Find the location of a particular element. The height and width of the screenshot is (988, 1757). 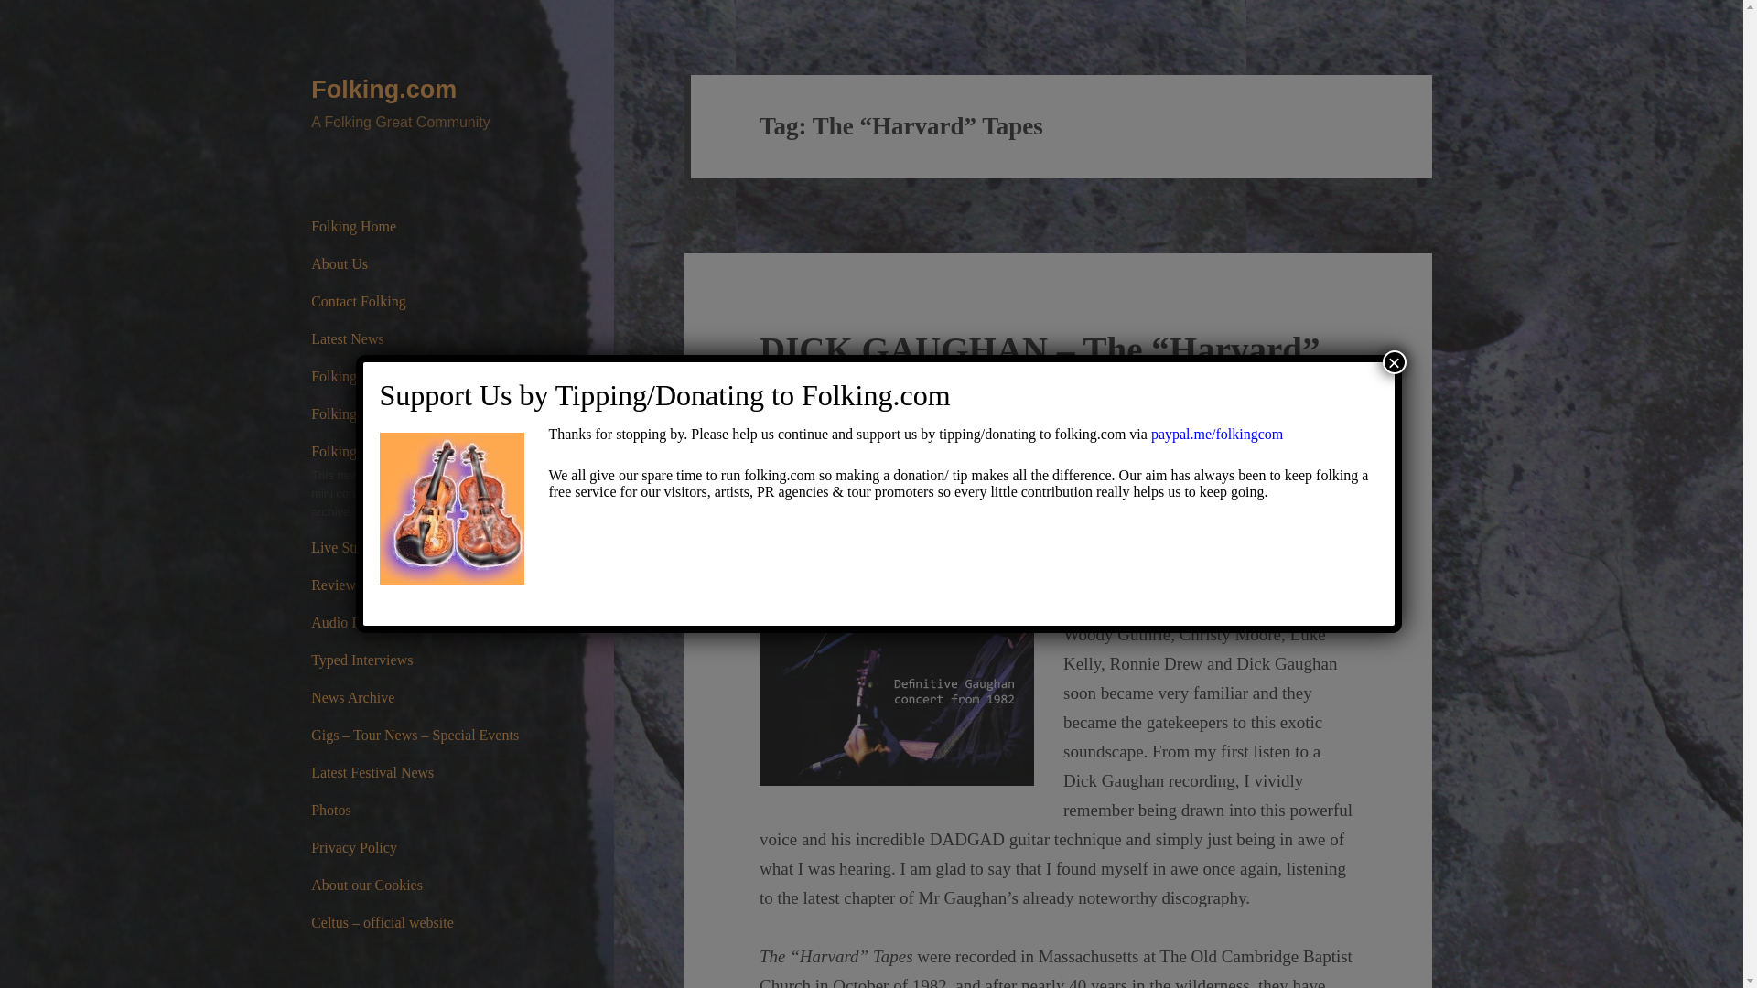

Folking Social Media Feeds is located at coordinates (423, 414).